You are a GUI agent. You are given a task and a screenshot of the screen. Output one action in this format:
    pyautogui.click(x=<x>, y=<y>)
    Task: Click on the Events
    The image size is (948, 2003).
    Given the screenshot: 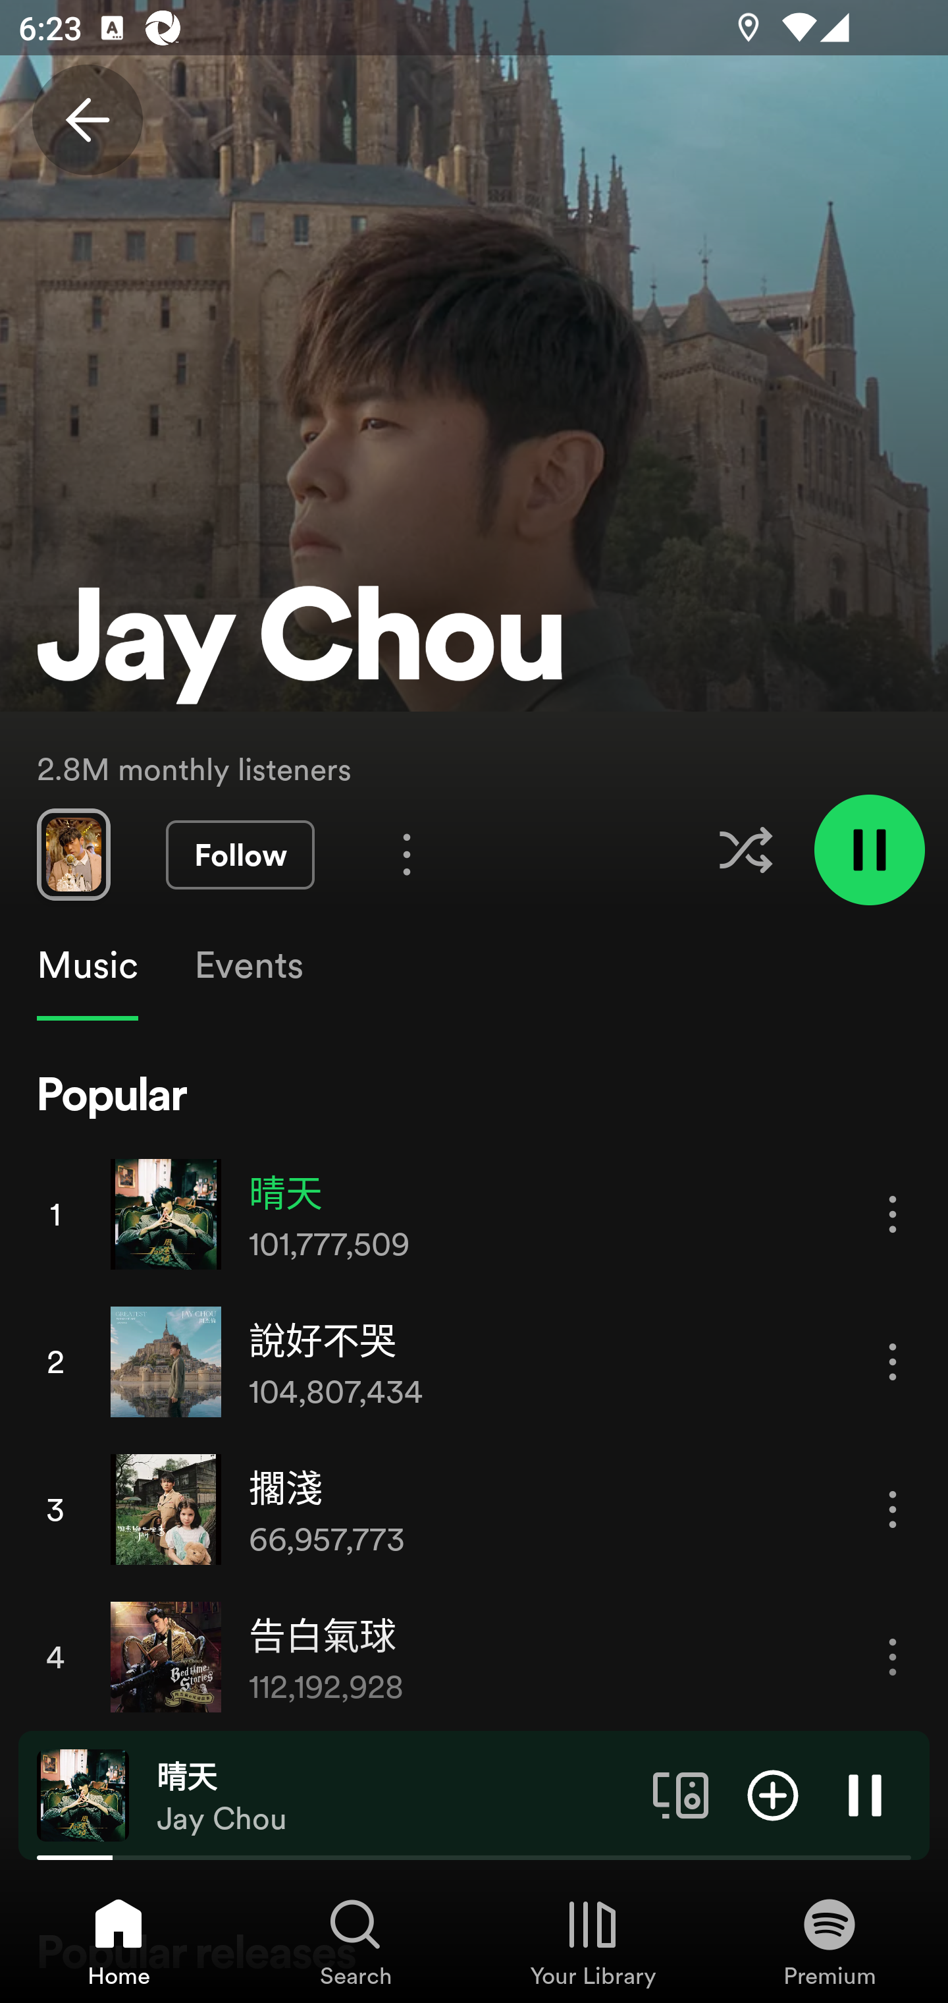 What is the action you would take?
    pyautogui.click(x=248, y=965)
    